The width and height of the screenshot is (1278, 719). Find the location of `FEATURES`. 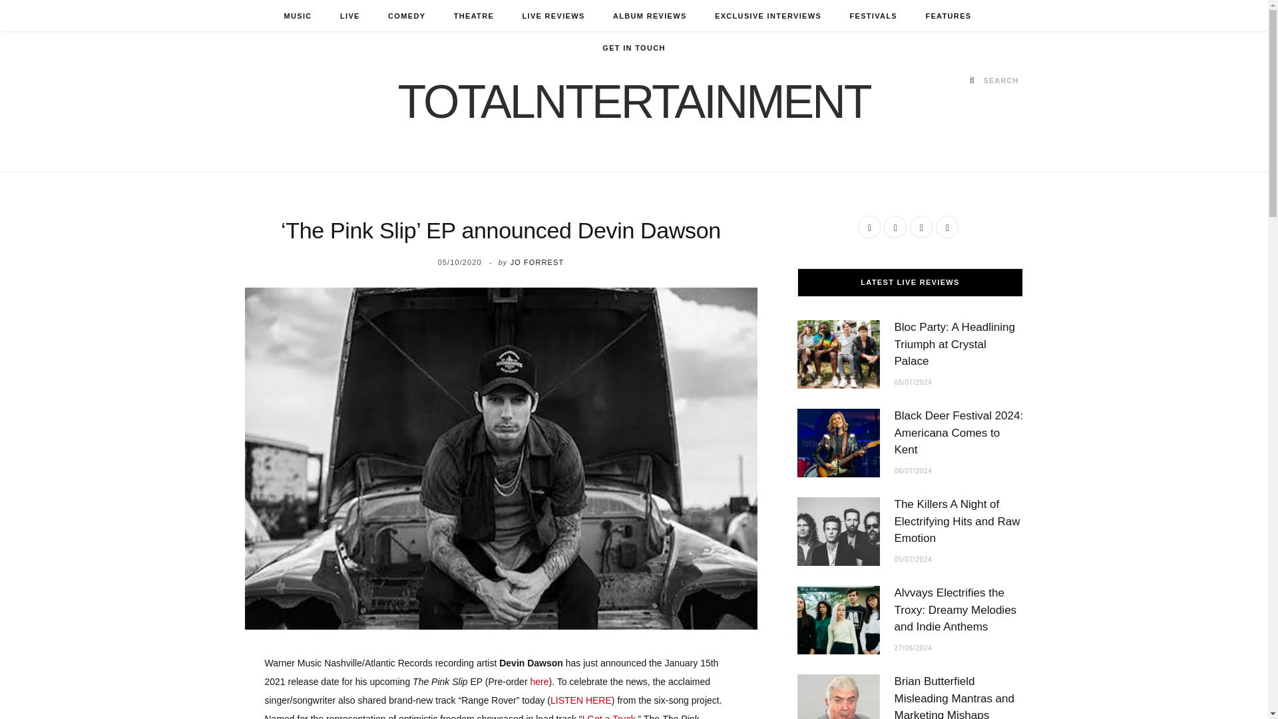

FEATURES is located at coordinates (948, 16).